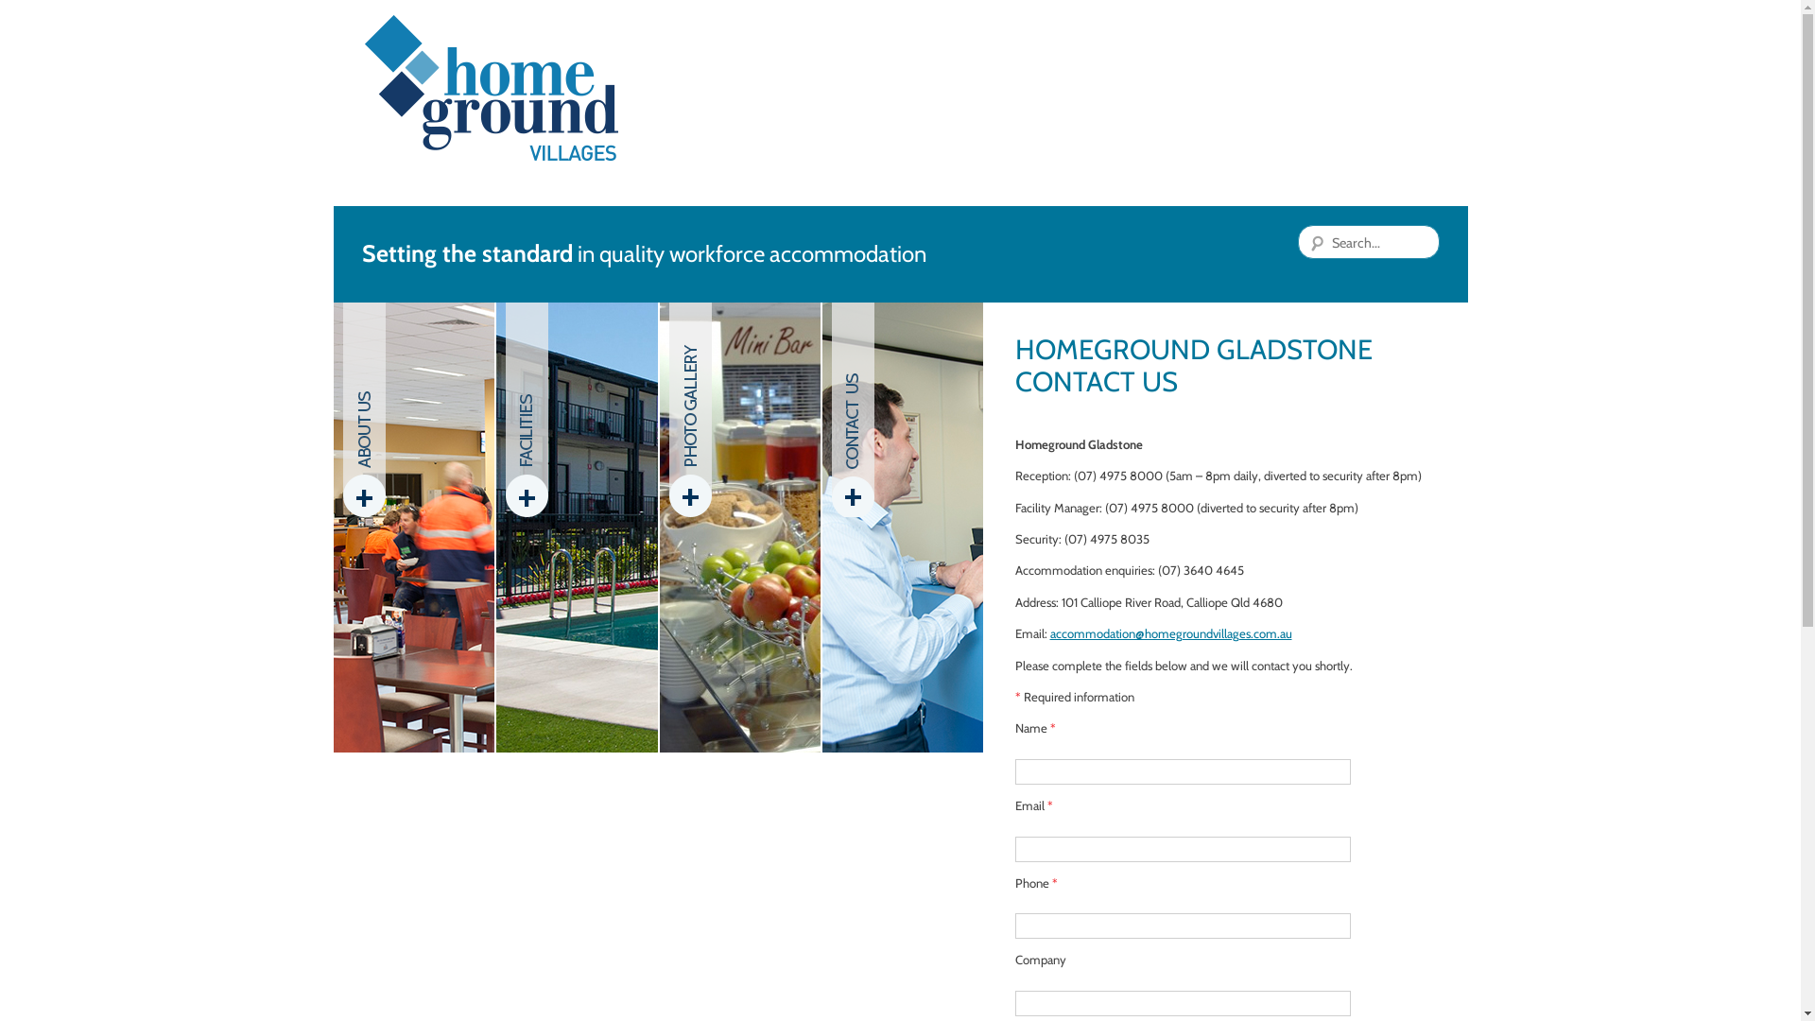 The height and width of the screenshot is (1021, 1815). I want to click on Homeground Villages, so click(492, 89).